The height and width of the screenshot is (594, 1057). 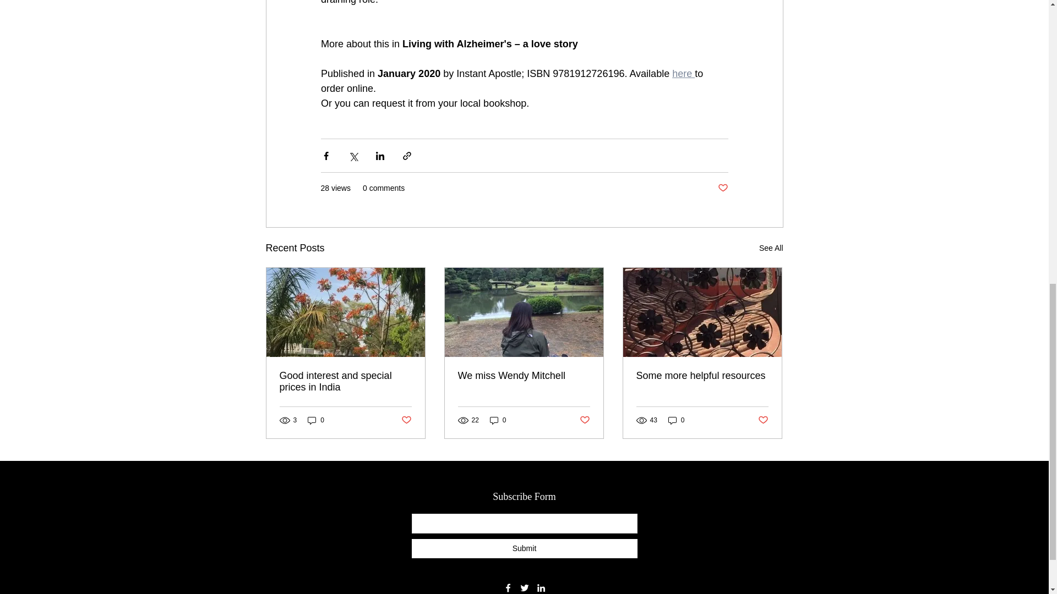 What do you see at coordinates (702, 376) in the screenshot?
I see `Some more helpful resources` at bounding box center [702, 376].